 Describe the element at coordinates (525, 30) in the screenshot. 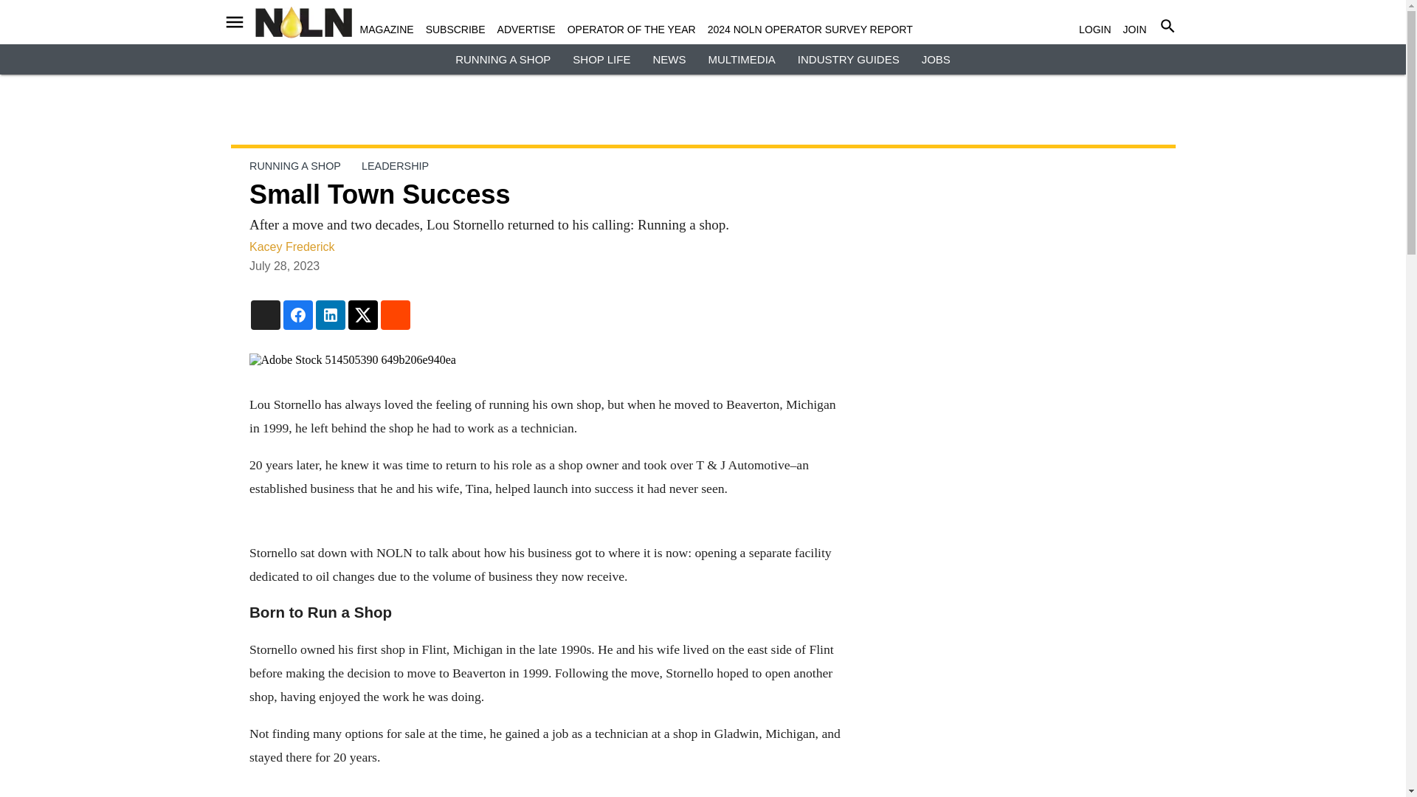

I see `ADVERTISE` at that location.